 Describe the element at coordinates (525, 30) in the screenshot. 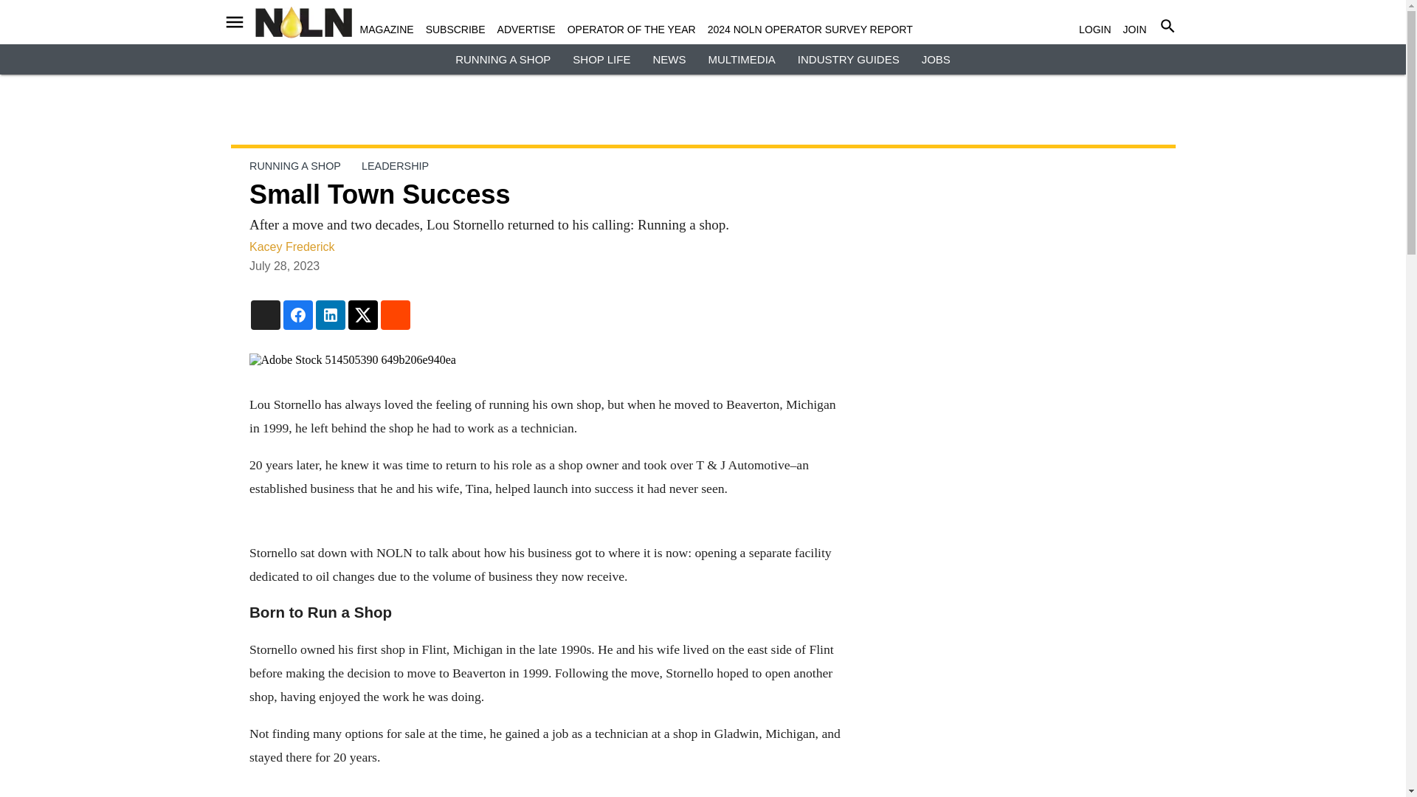

I see `ADVERTISE` at that location.